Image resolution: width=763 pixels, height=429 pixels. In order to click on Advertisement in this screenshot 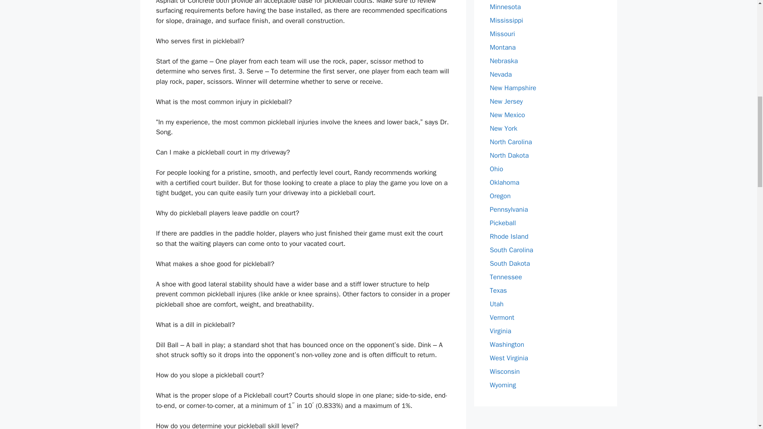, I will do `click(545, 421)`.